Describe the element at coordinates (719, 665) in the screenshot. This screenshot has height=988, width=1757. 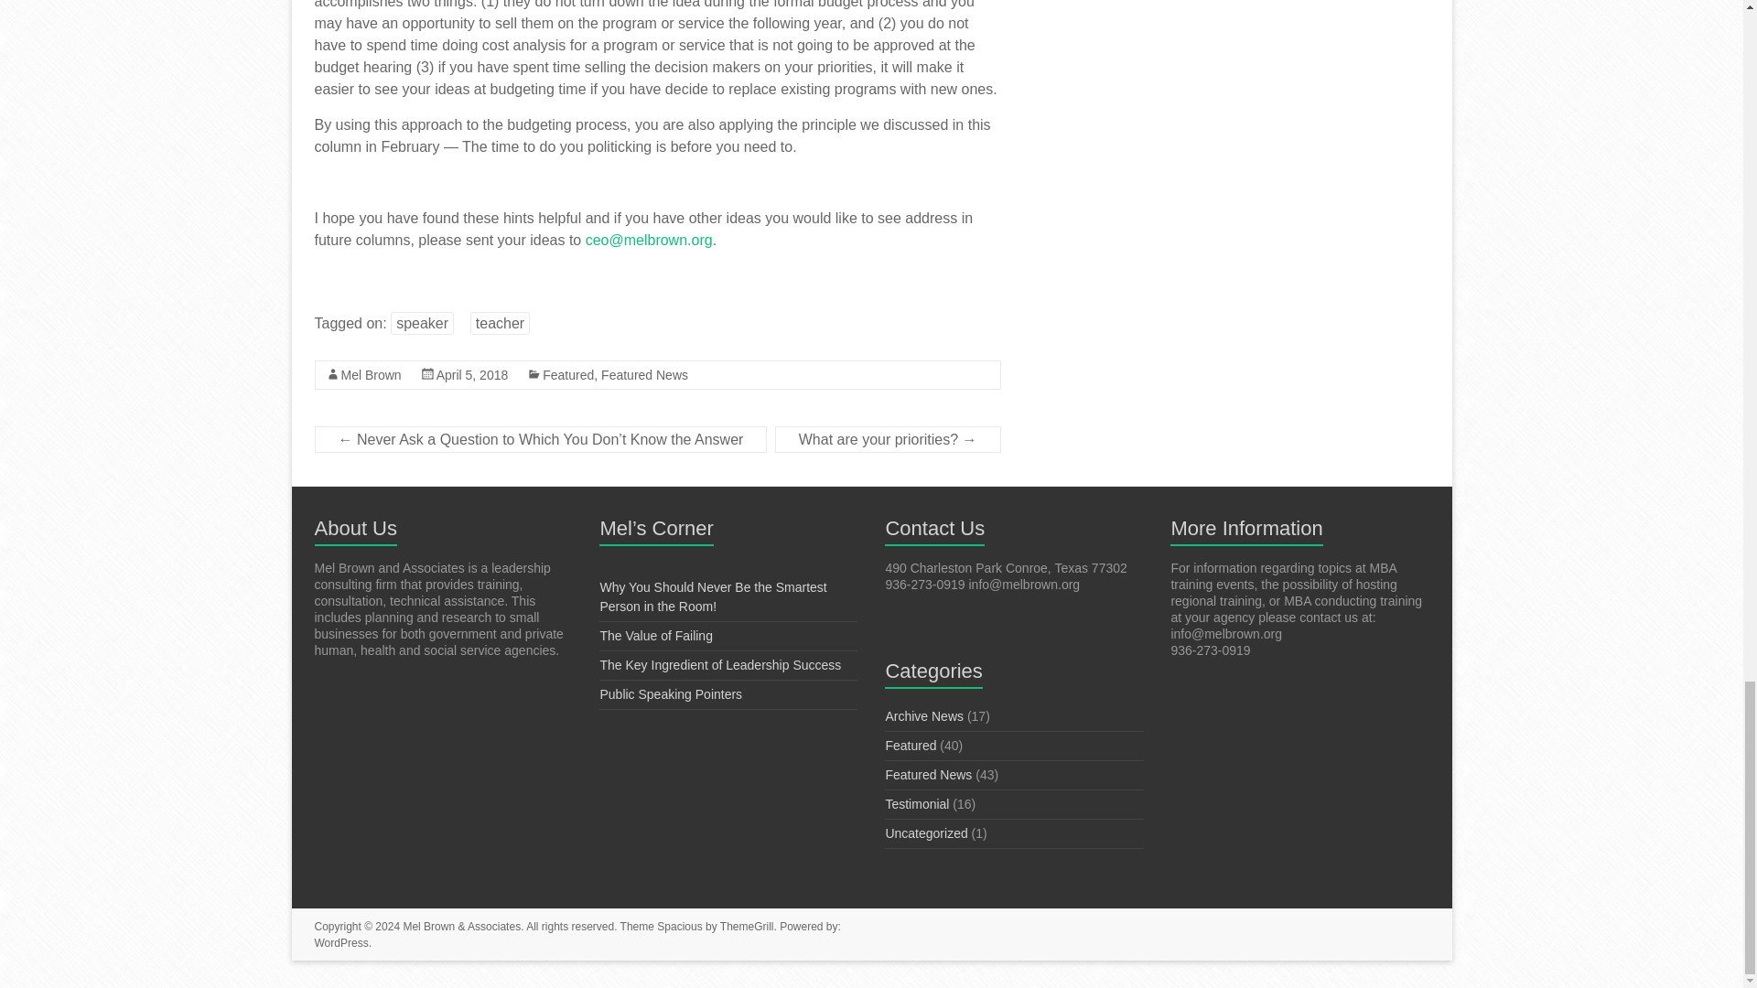
I see `The Key Ingredient of Leadership Success` at that location.